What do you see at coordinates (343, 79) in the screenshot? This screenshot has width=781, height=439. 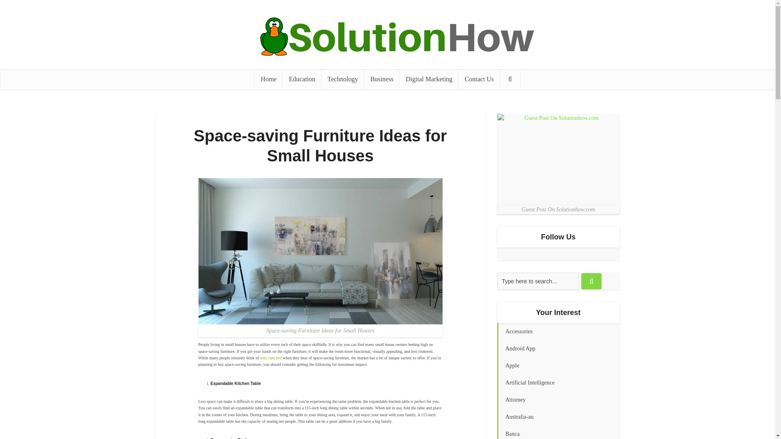 I see `Technology` at bounding box center [343, 79].